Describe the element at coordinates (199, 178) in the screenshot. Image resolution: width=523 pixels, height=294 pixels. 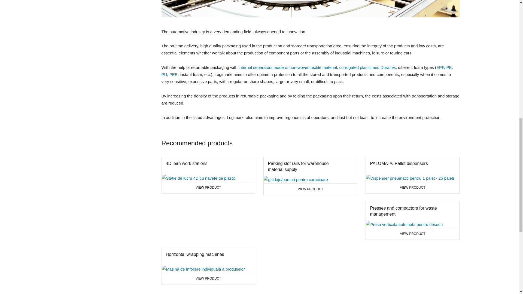
I see `EPP` at that location.